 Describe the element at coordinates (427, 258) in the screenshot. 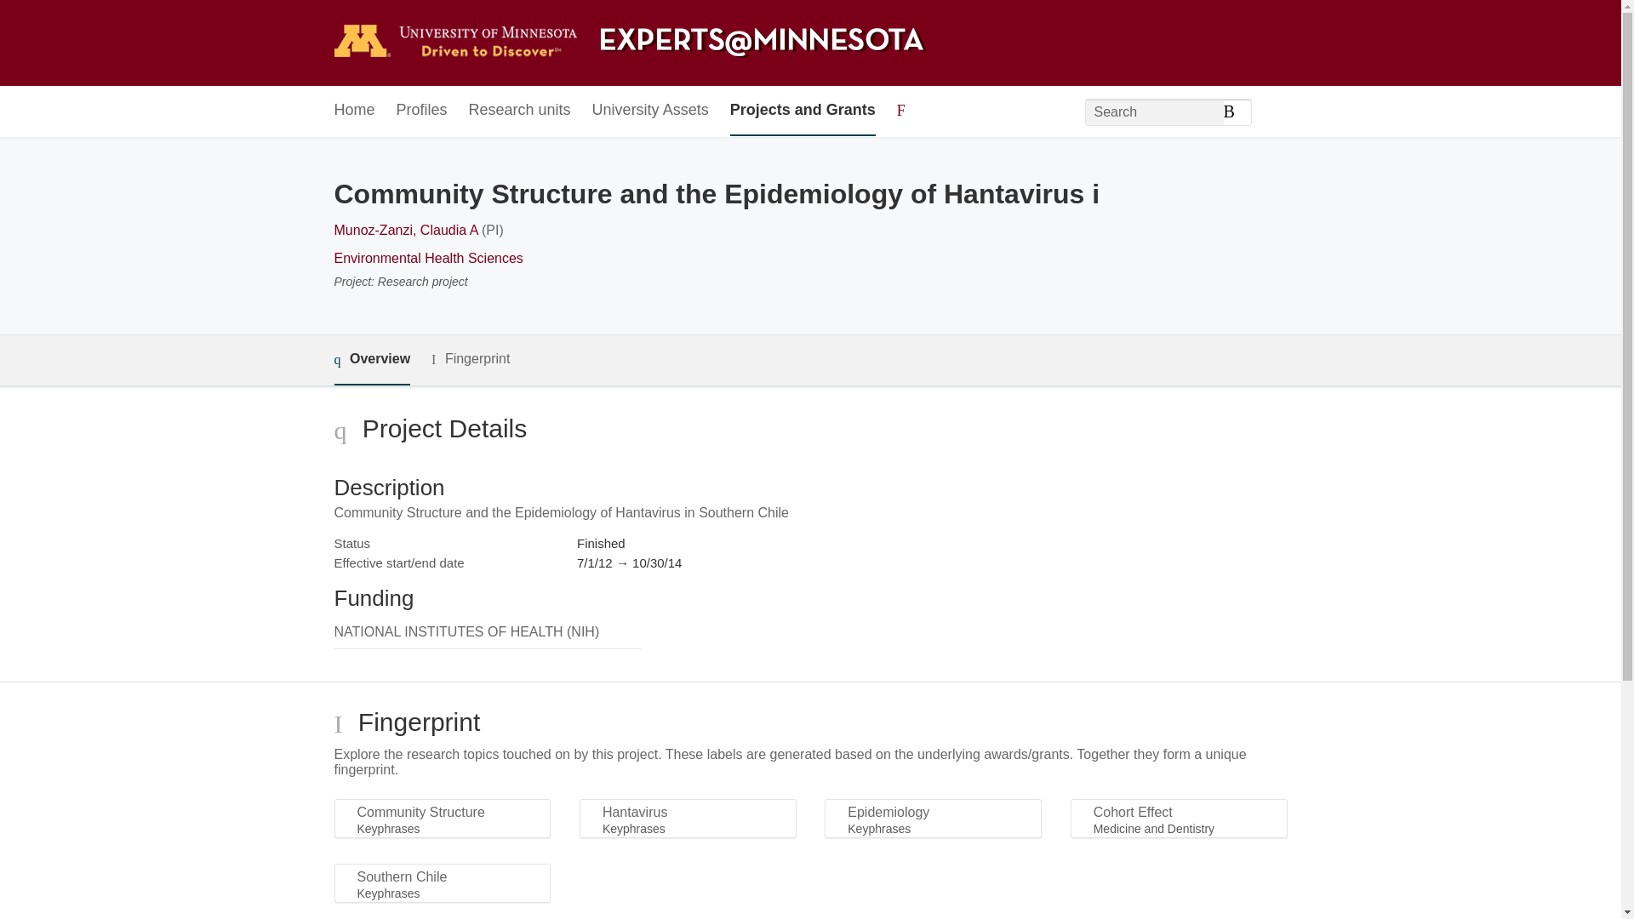

I see `Environmental Health Sciences` at that location.